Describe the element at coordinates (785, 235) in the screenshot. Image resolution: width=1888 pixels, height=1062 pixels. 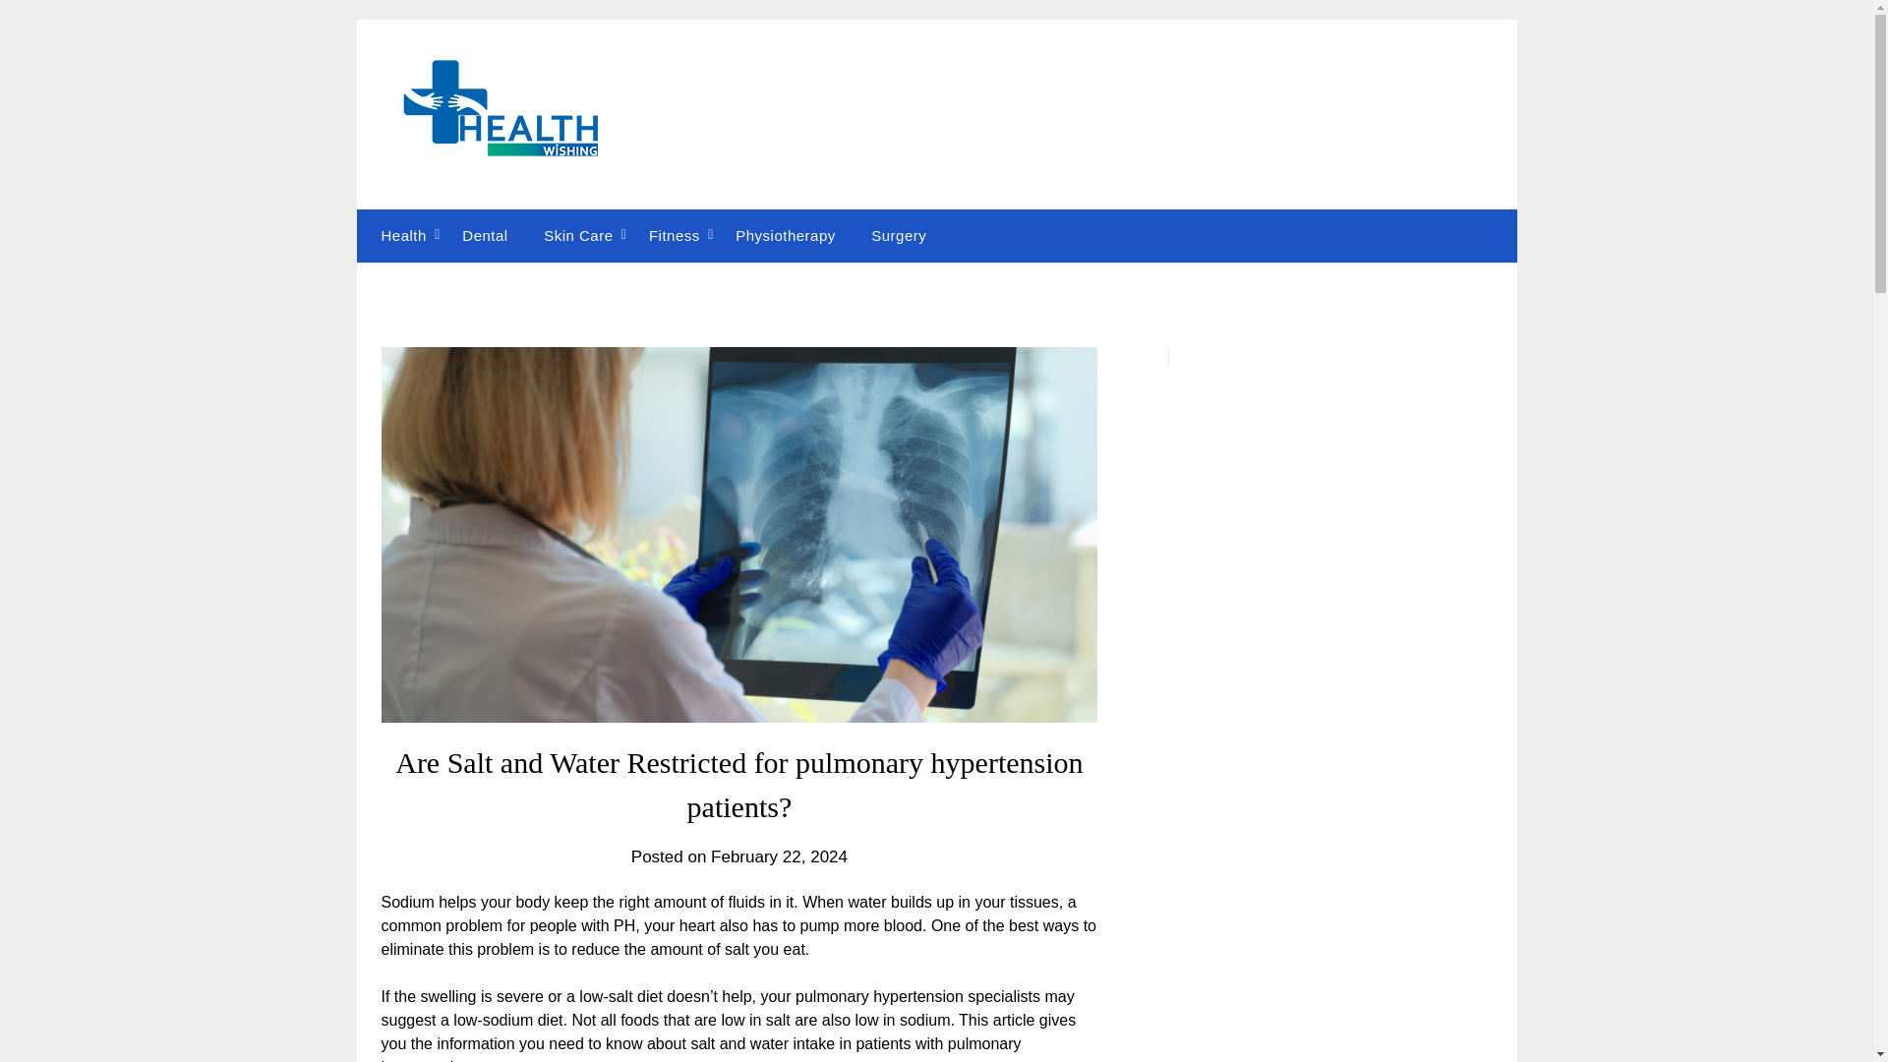
I see `Physiotherapy` at that location.